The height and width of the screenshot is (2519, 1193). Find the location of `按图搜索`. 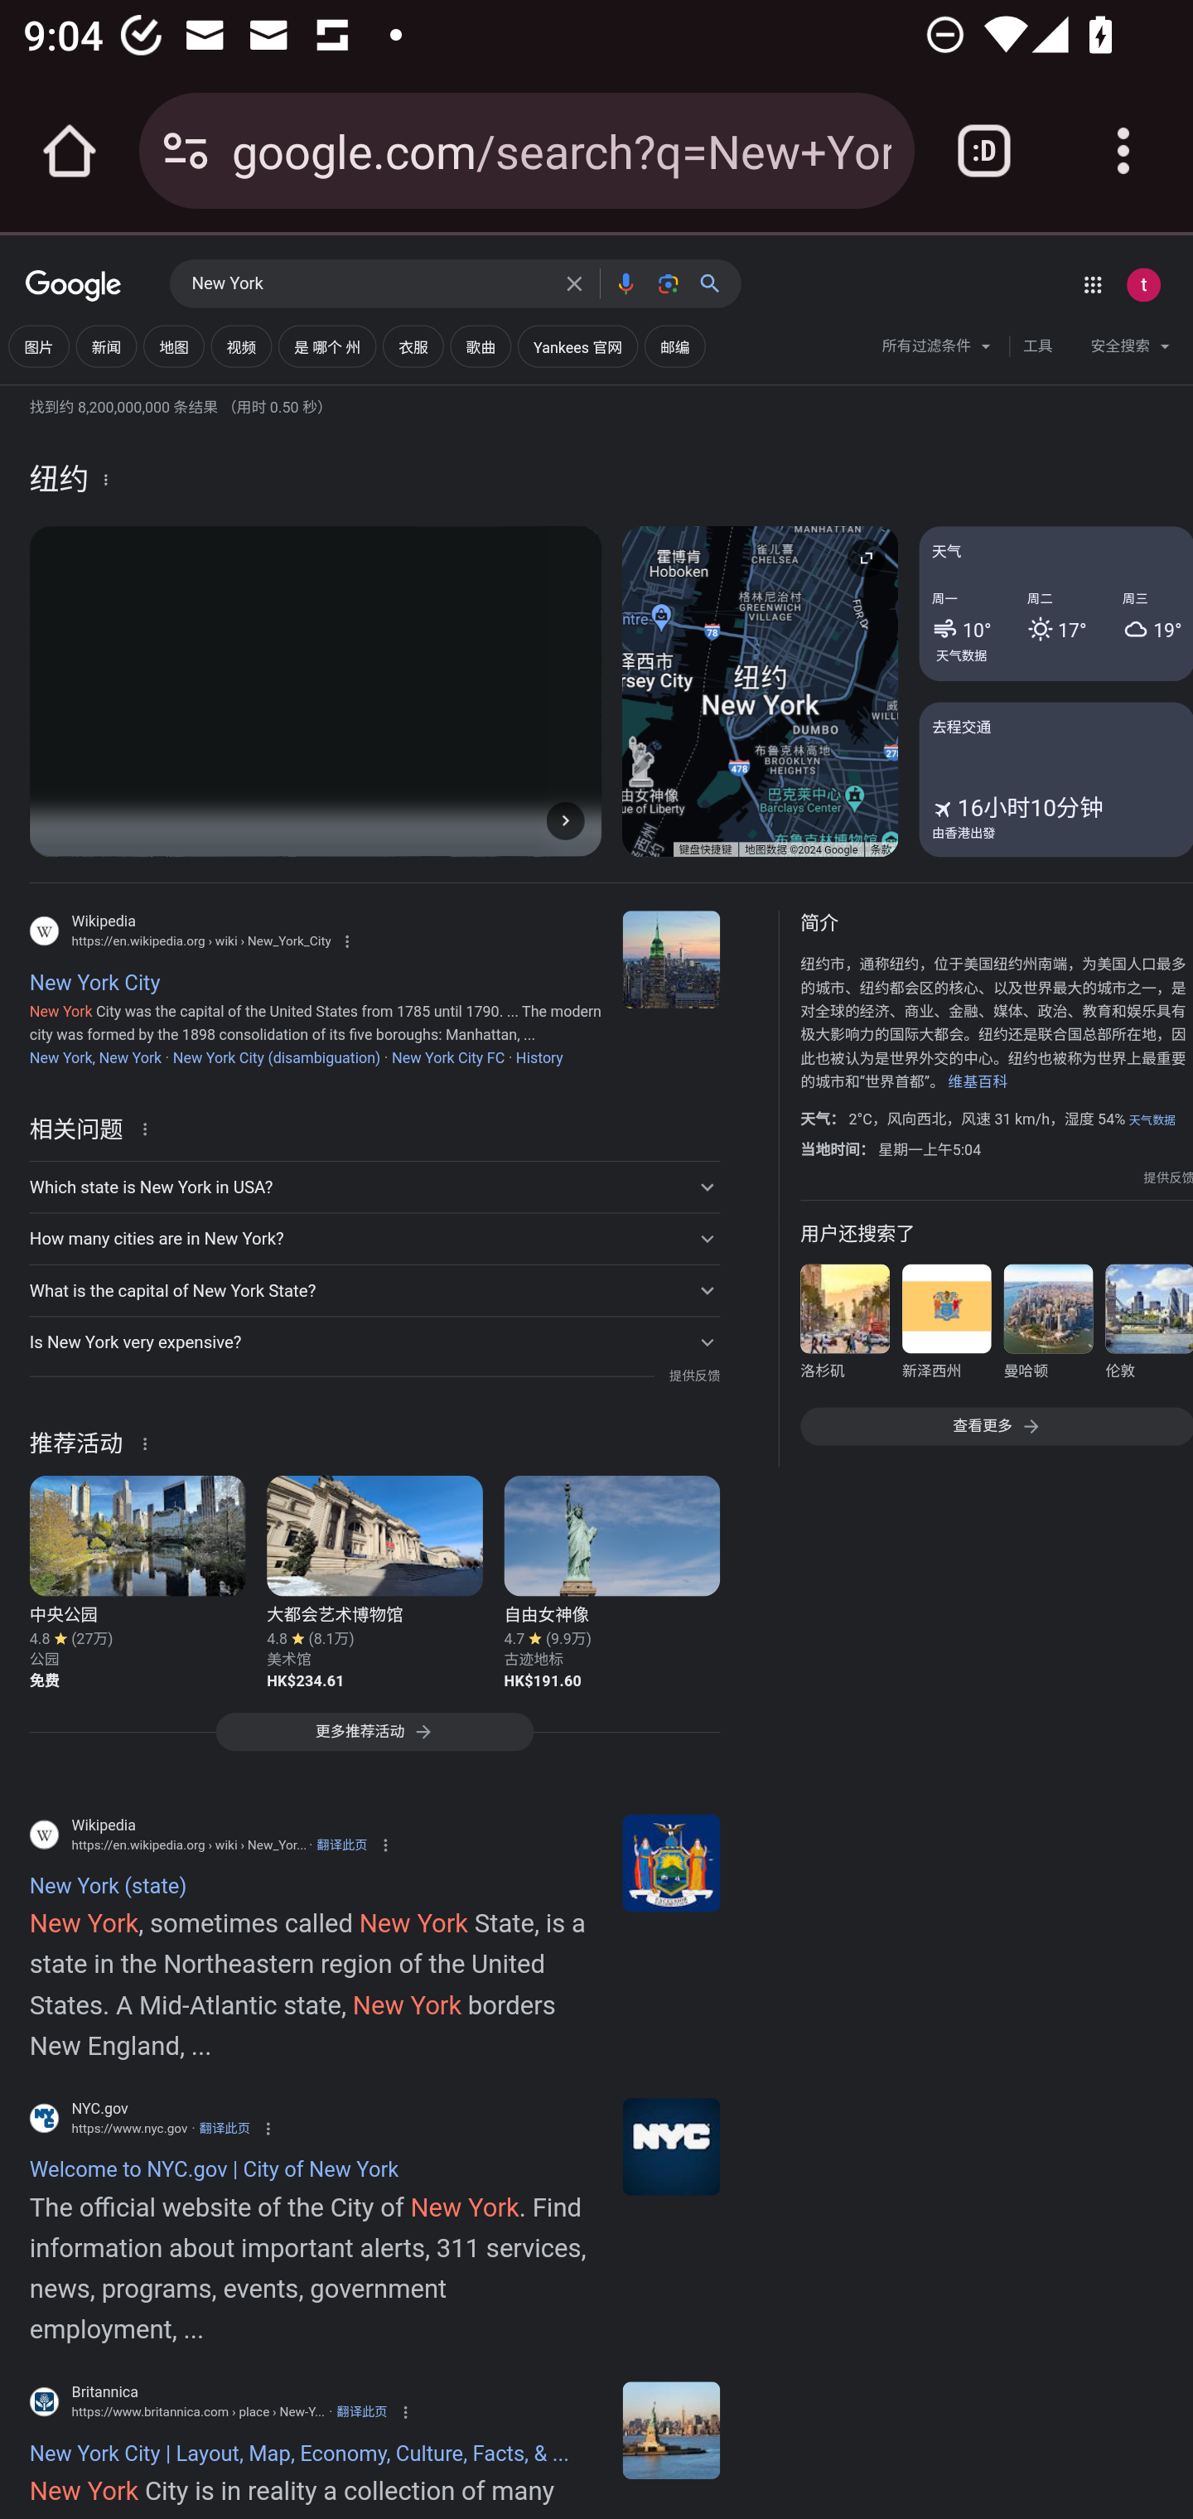

按图搜索 is located at coordinates (668, 283).